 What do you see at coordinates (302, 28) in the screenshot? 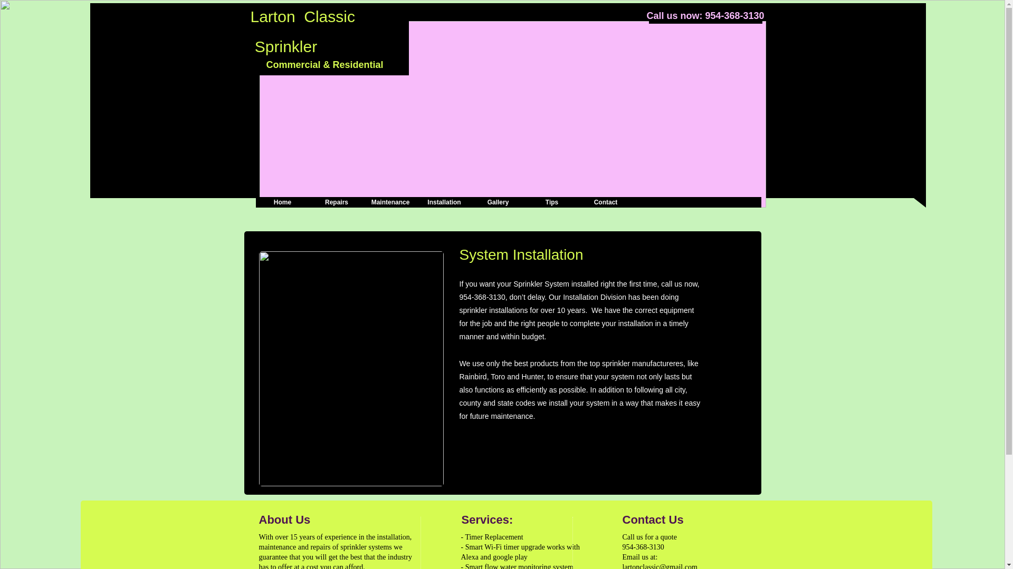
I see `Larton  Classic  Sprinkler` at bounding box center [302, 28].